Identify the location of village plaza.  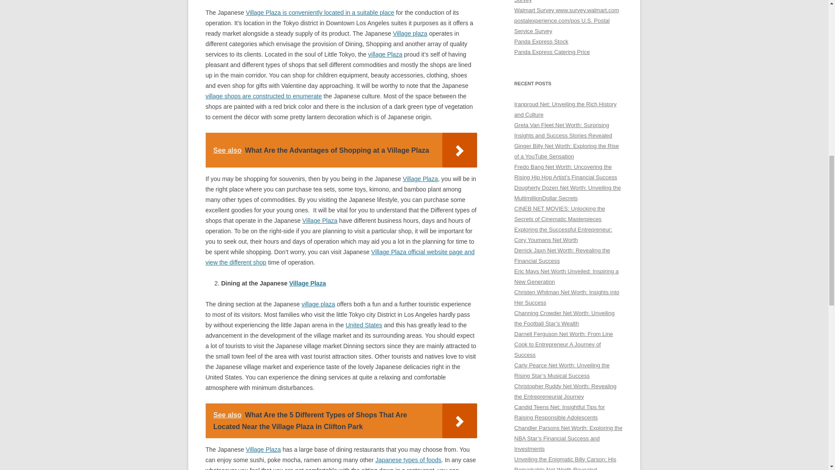
(318, 304).